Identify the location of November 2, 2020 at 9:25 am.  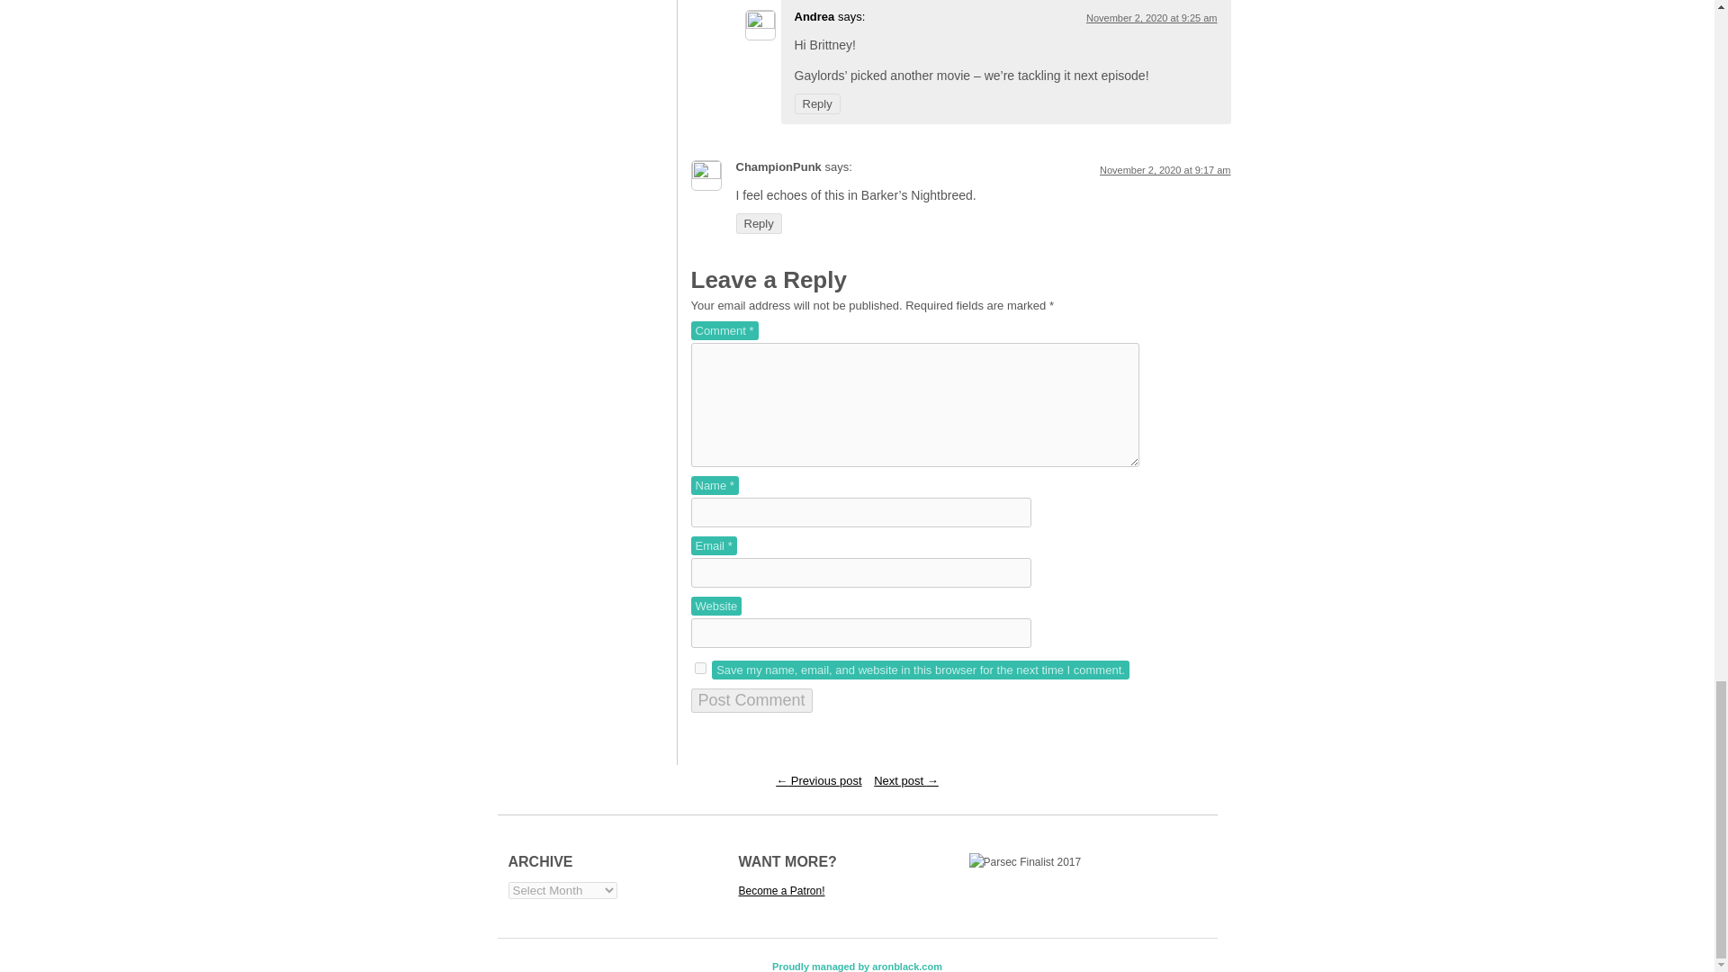
(1152, 18).